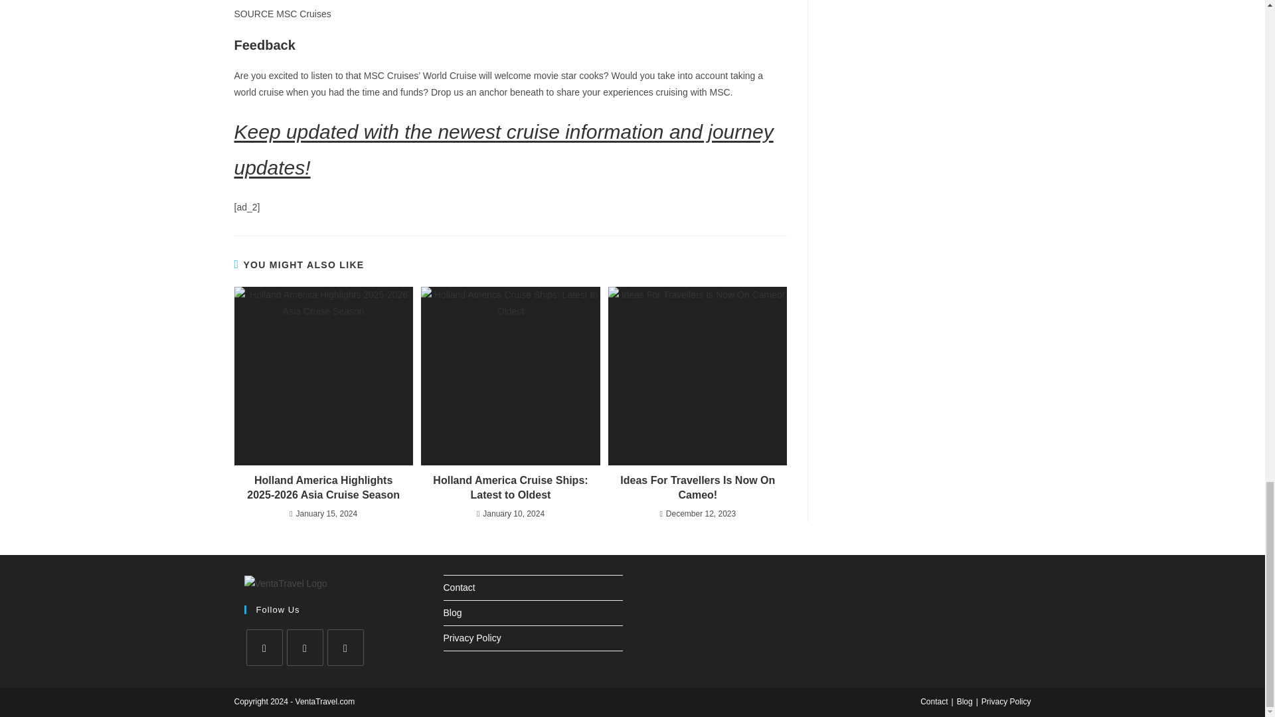  Describe the element at coordinates (697, 376) in the screenshot. I see `Ideas For Travellers Is Now On Cameo!` at that location.